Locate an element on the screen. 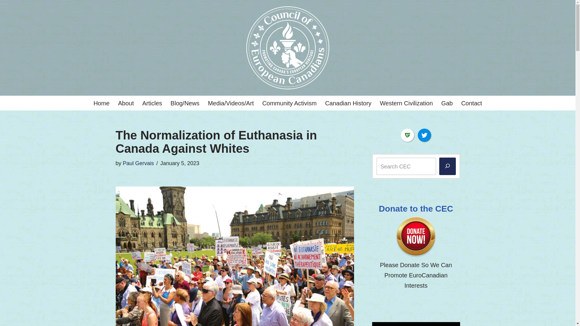 This screenshot has height=326, width=580. Community Activism is located at coordinates (289, 103).